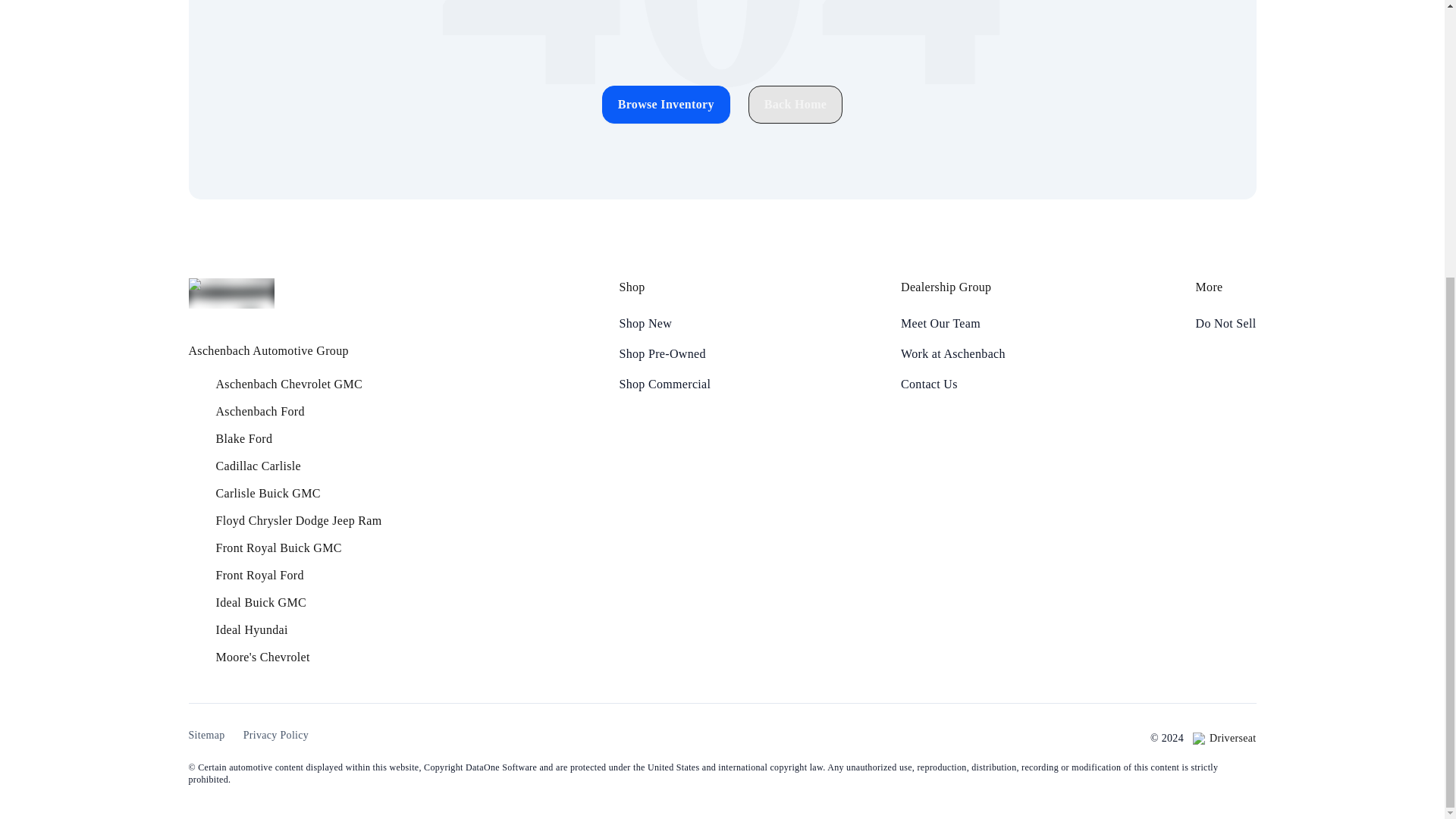 Image resolution: width=1456 pixels, height=819 pixels. What do you see at coordinates (664, 323) in the screenshot?
I see `Shop New` at bounding box center [664, 323].